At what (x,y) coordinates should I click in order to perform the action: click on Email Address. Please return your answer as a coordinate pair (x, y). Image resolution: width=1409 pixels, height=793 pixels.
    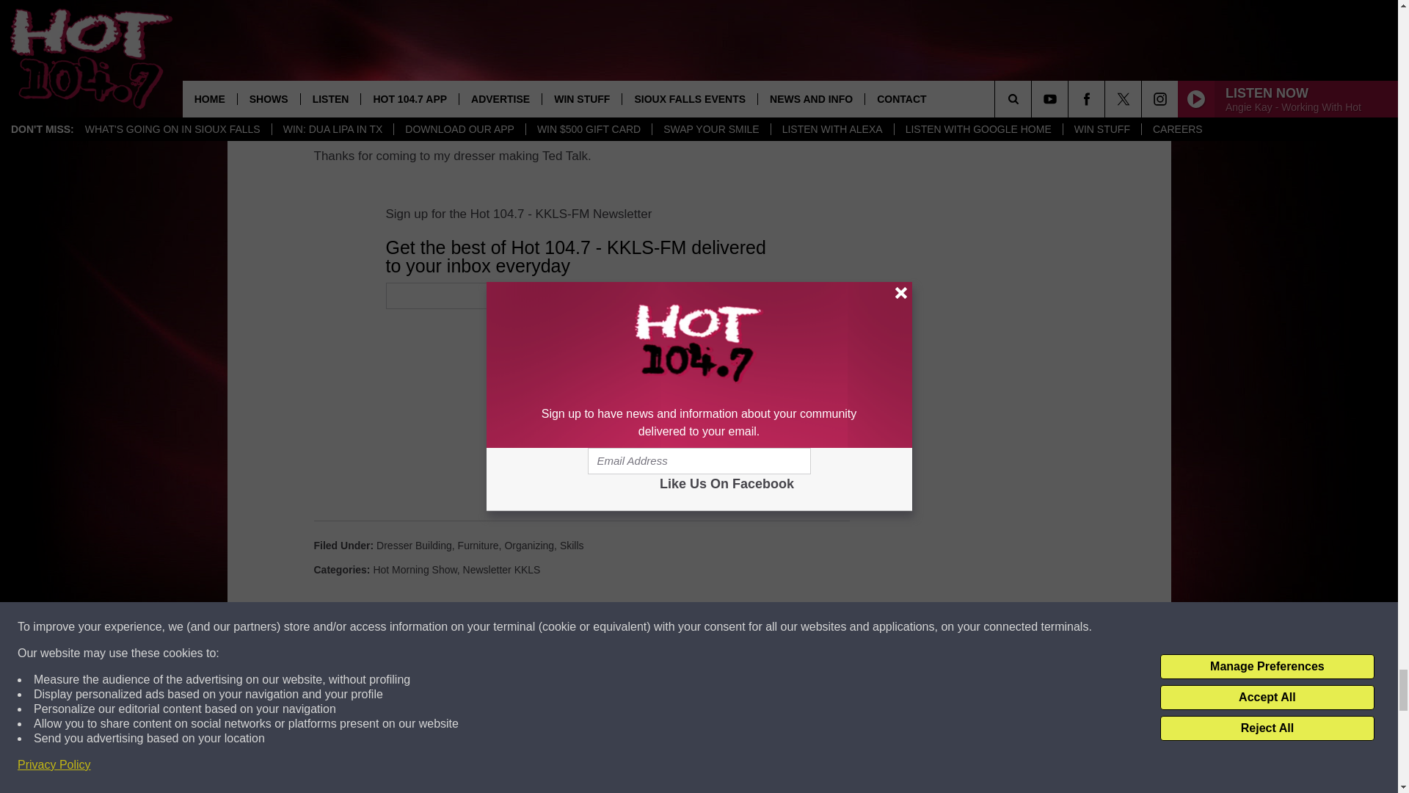
    Looking at the image, I should click on (648, 295).